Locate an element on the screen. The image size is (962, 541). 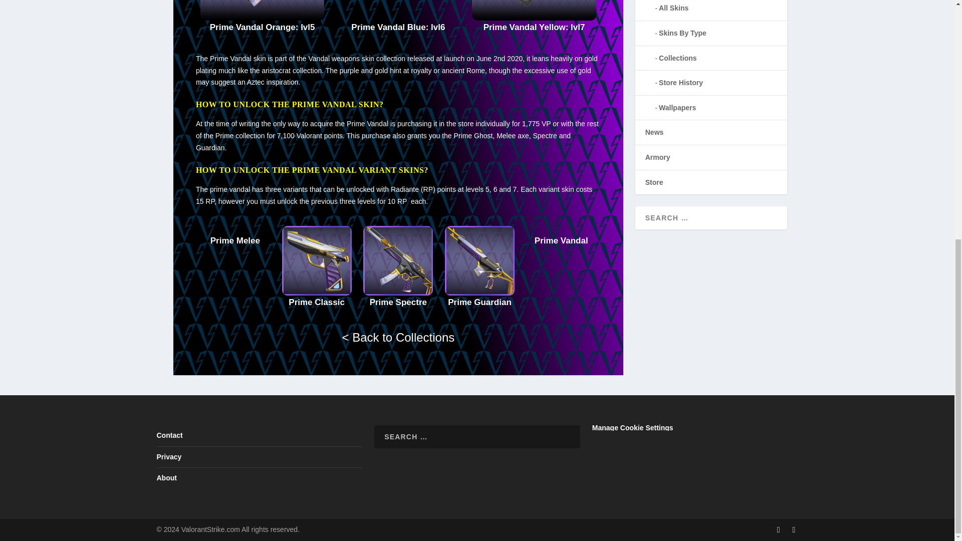
Prime Vandal Orange Variant vlv5 is located at coordinates (263, 18).